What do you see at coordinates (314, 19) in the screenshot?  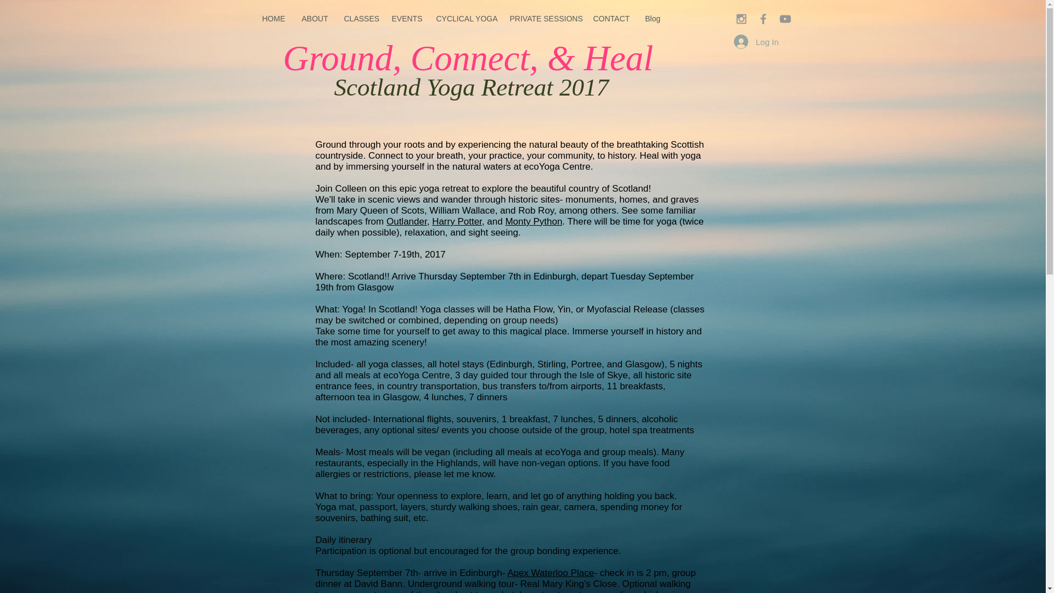 I see `ABOUT` at bounding box center [314, 19].